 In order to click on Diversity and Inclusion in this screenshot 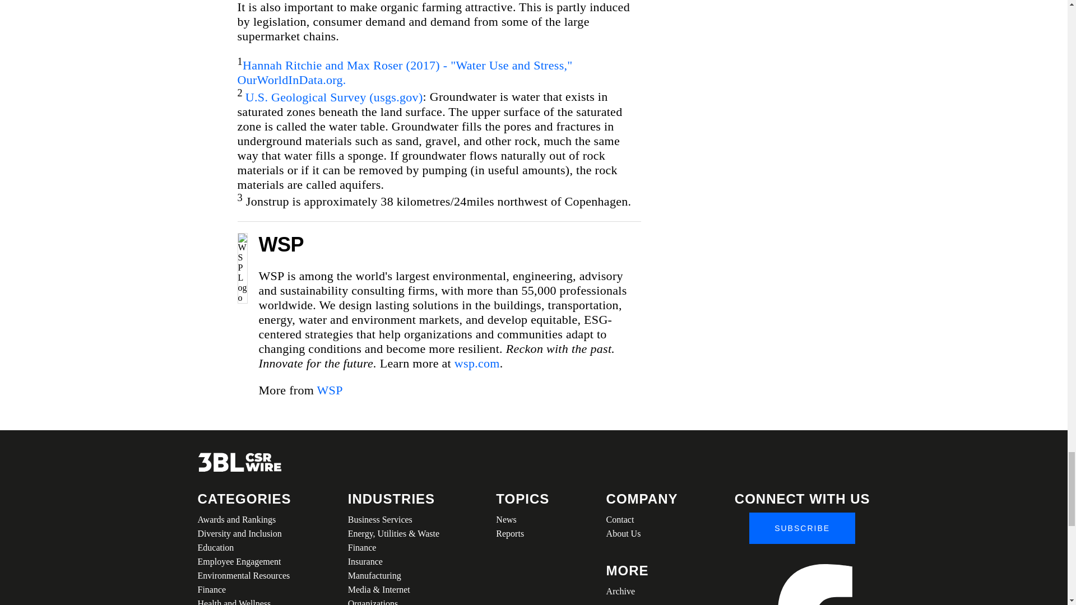, I will do `click(243, 533)`.